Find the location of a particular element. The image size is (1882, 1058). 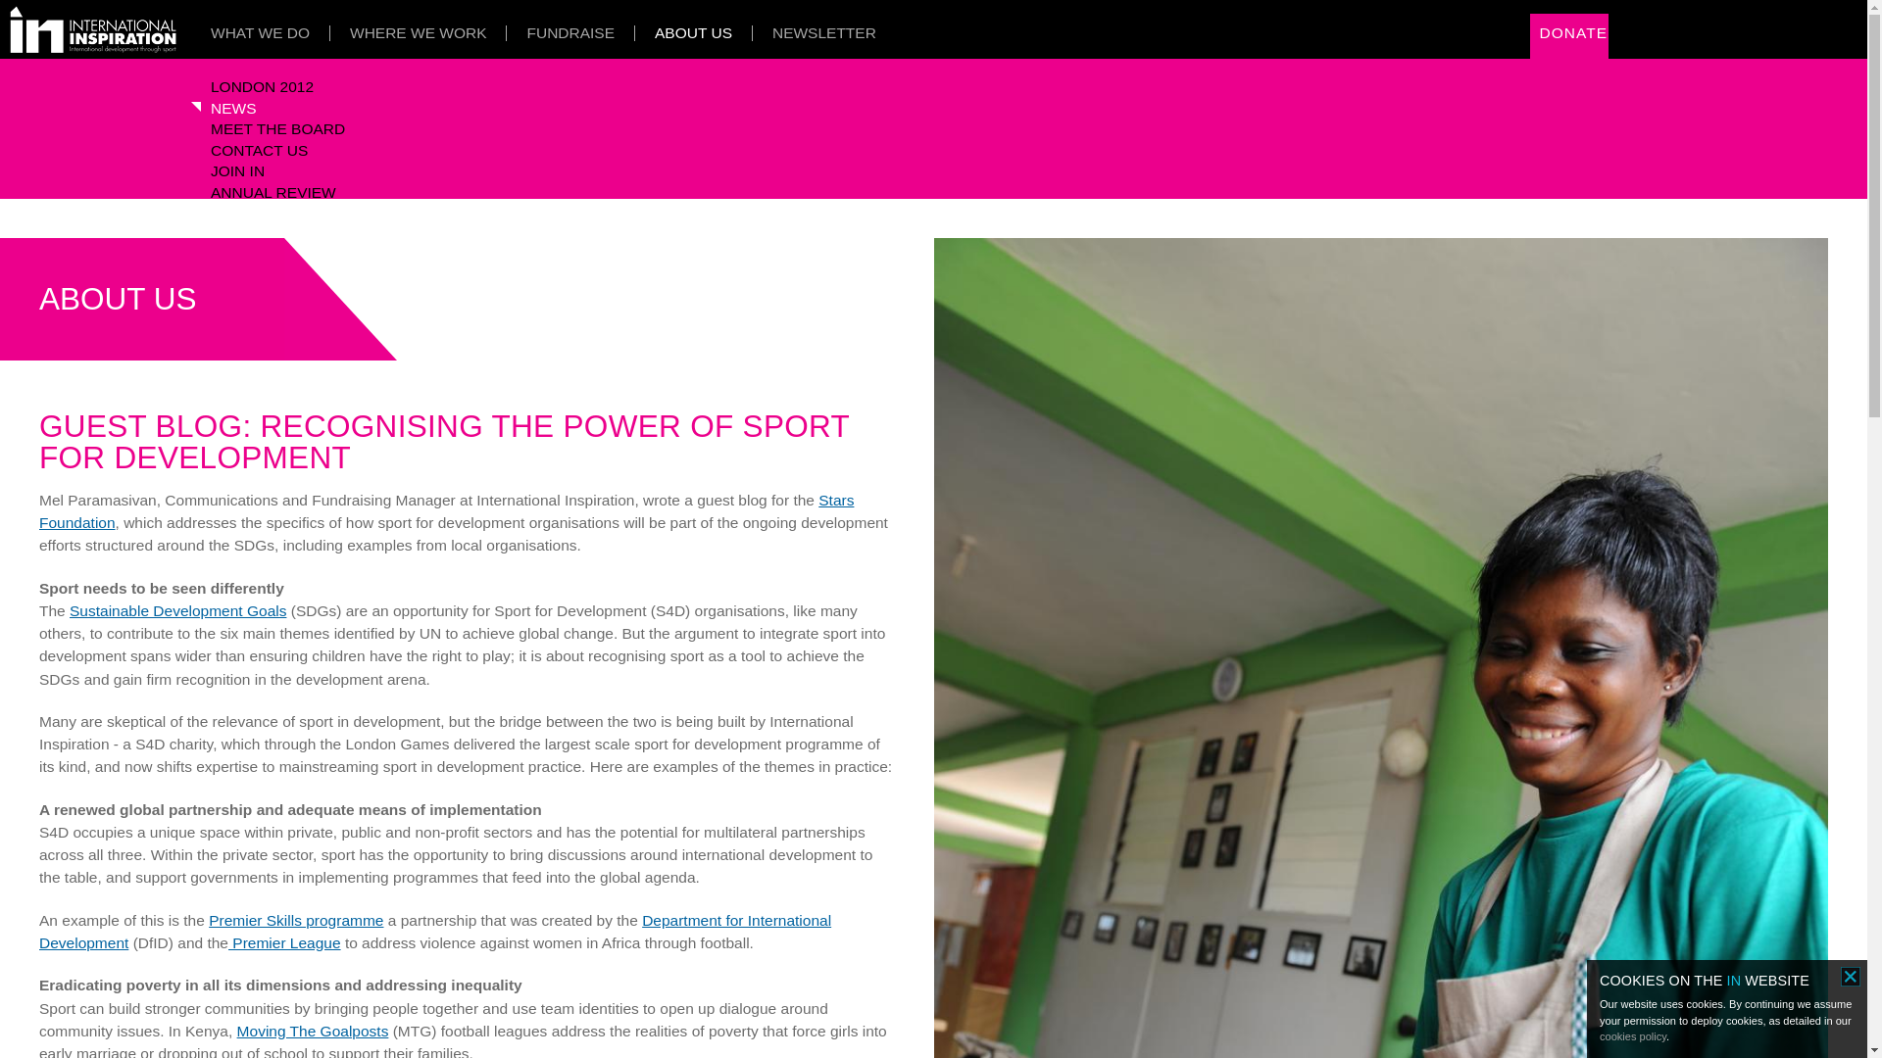

Department for International Development is located at coordinates (435, 931).